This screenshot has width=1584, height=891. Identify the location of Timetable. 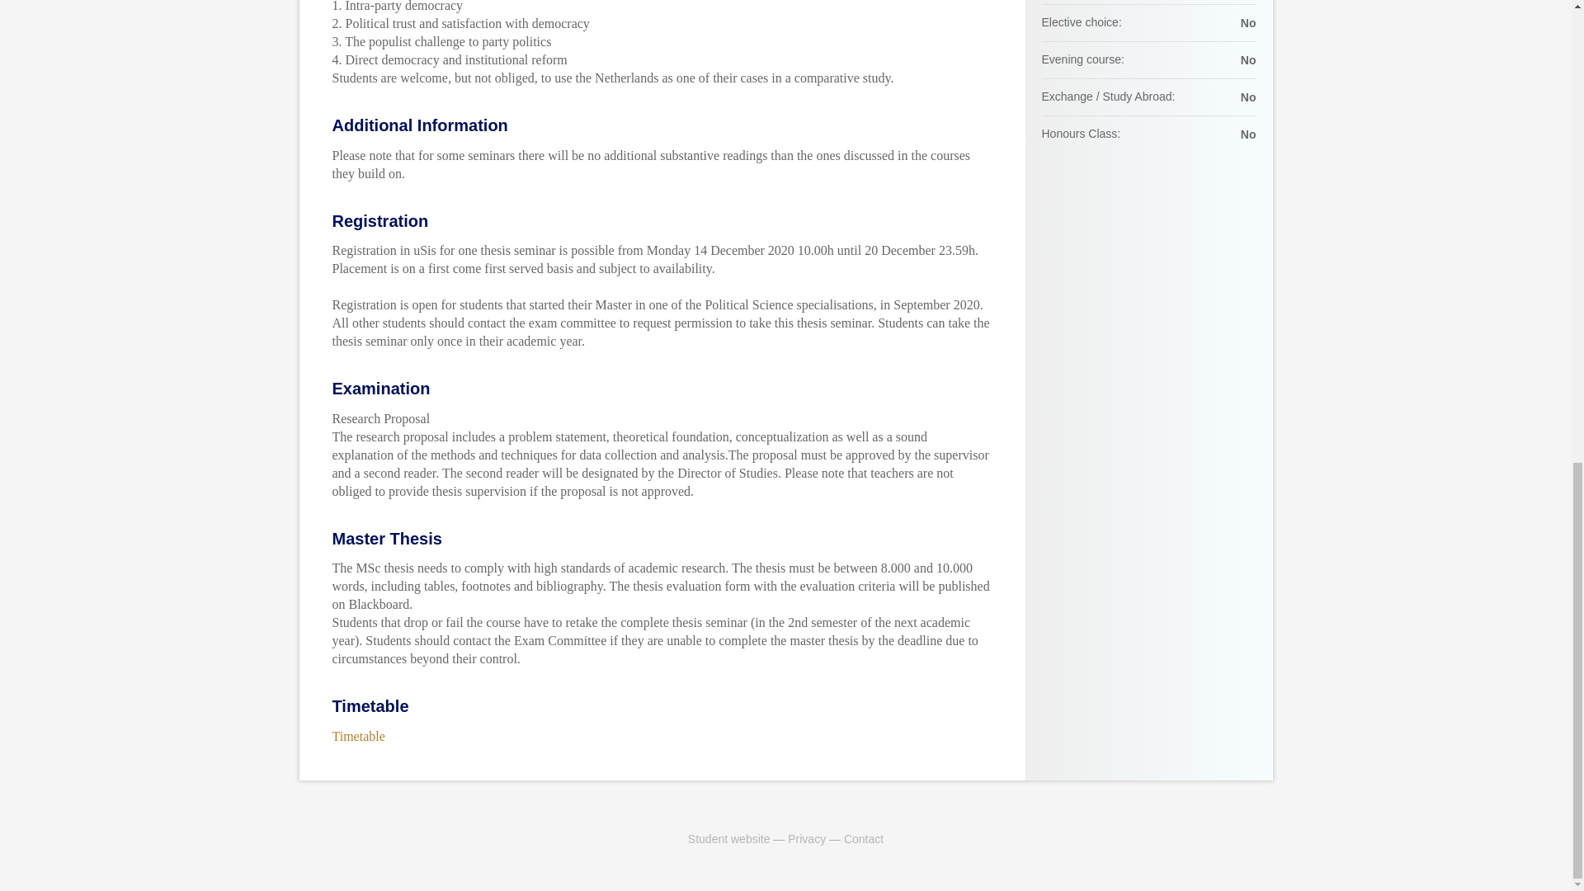
(358, 736).